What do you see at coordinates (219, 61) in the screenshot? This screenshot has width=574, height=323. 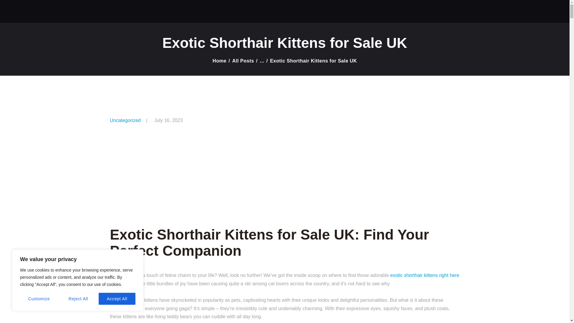 I see `Home` at bounding box center [219, 61].